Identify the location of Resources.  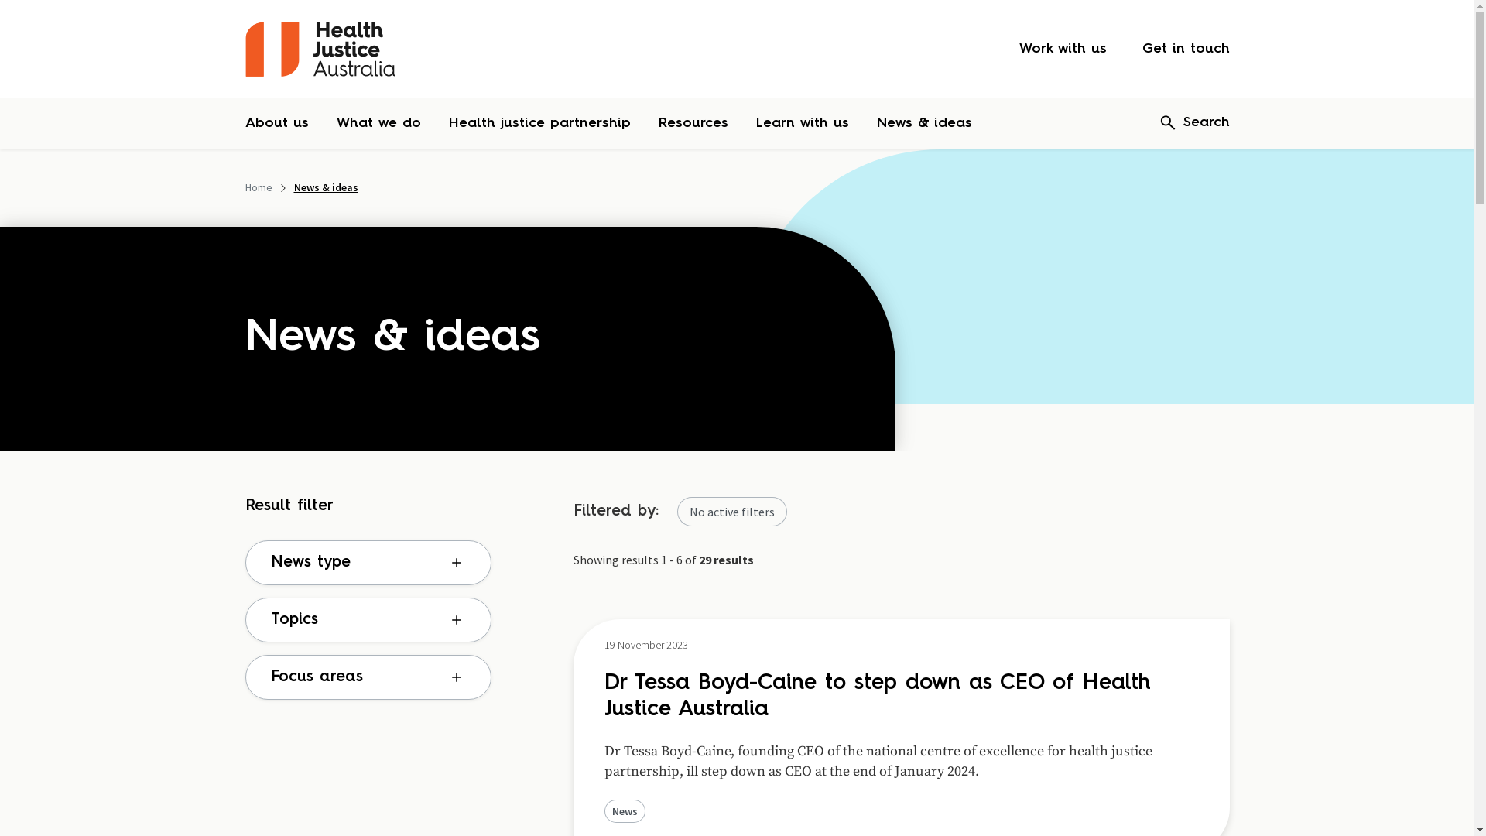
(693, 124).